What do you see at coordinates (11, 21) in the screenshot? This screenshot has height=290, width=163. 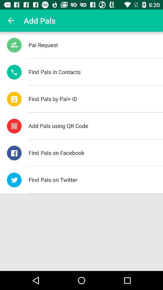 I see `open item to the left of add pals icon` at bounding box center [11, 21].